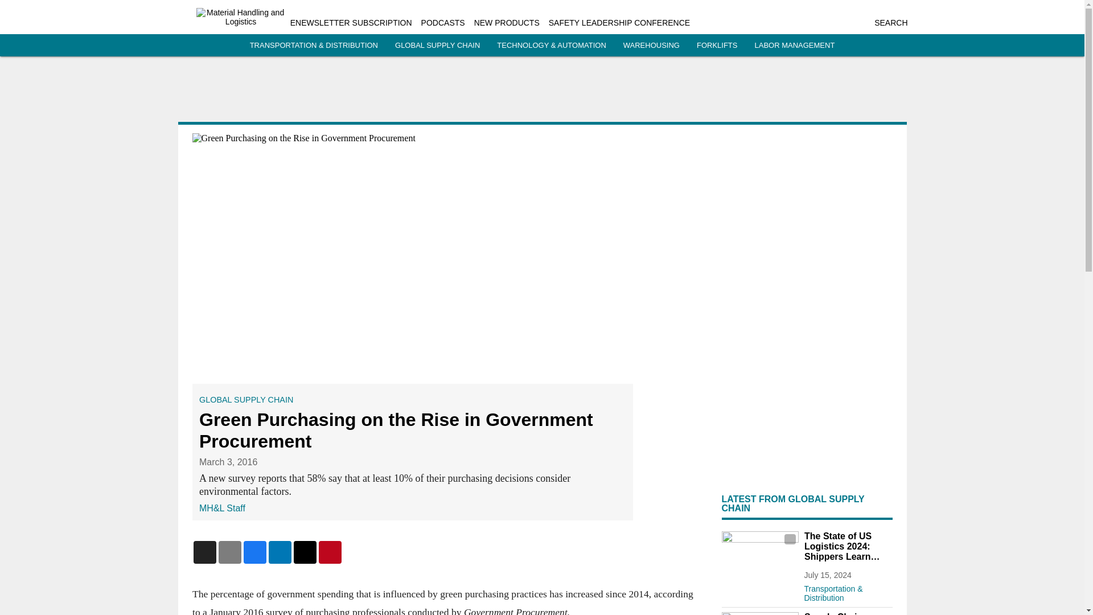  Describe the element at coordinates (443, 23) in the screenshot. I see `PODCASTS` at that location.